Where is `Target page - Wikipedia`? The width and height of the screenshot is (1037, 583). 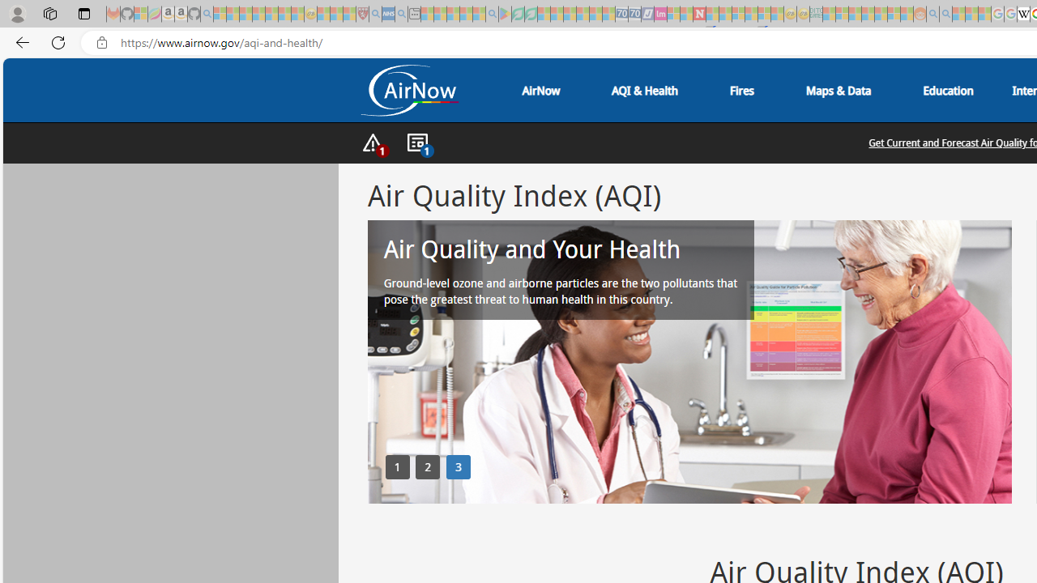 Target page - Wikipedia is located at coordinates (1023, 15).